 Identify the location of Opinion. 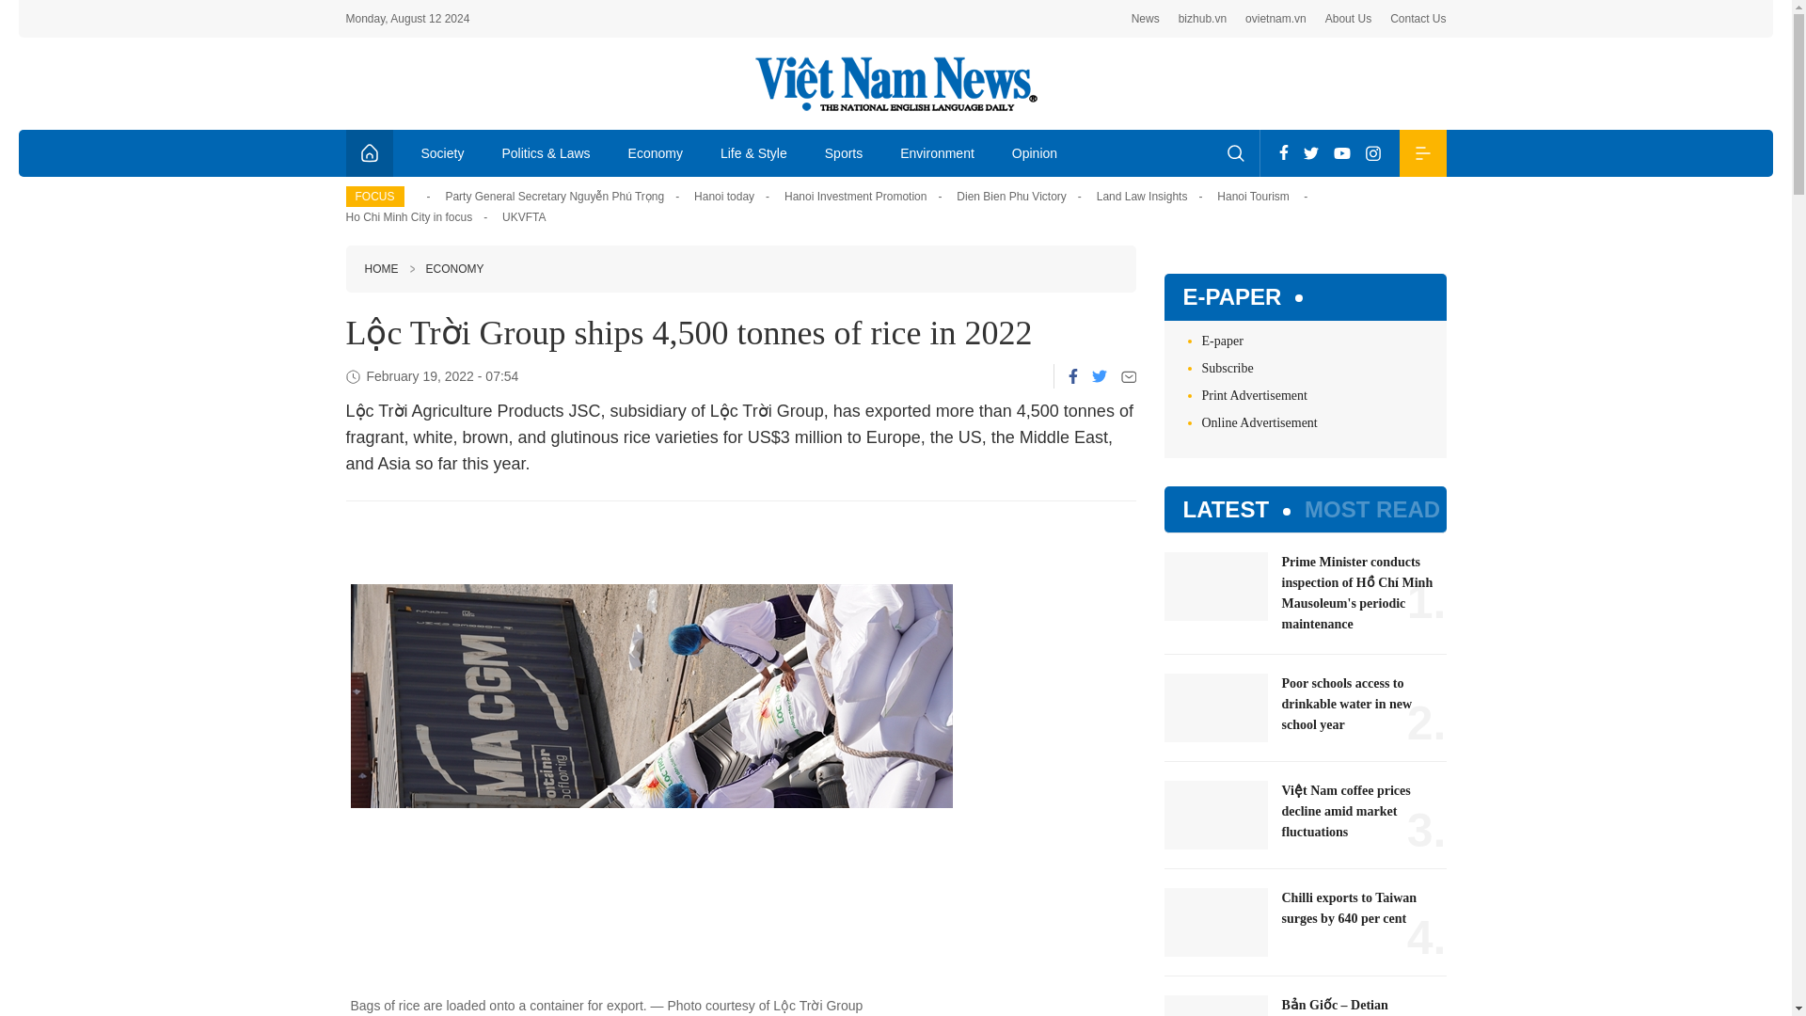
(1035, 152).